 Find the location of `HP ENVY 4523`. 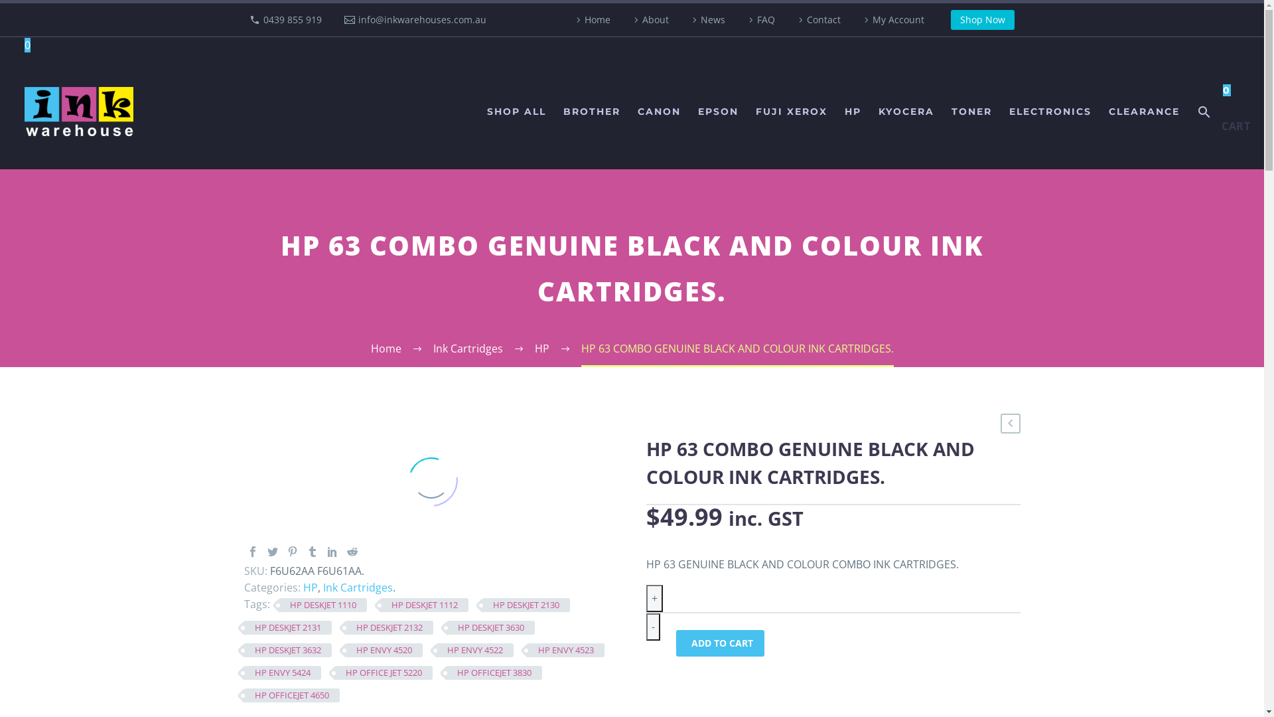

HP ENVY 4523 is located at coordinates (565, 651).